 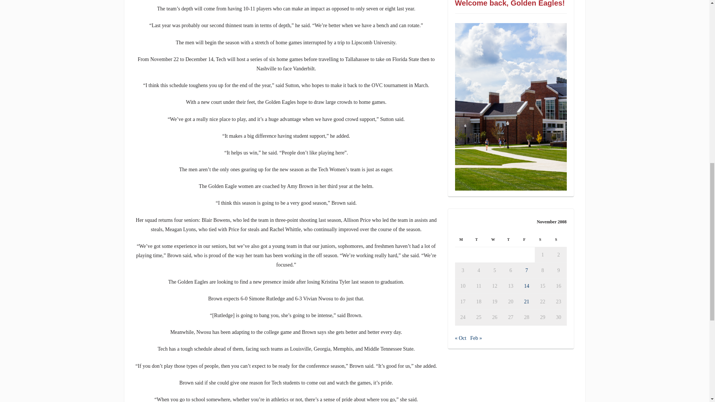 What do you see at coordinates (463, 240) in the screenshot?
I see `Monday` at bounding box center [463, 240].